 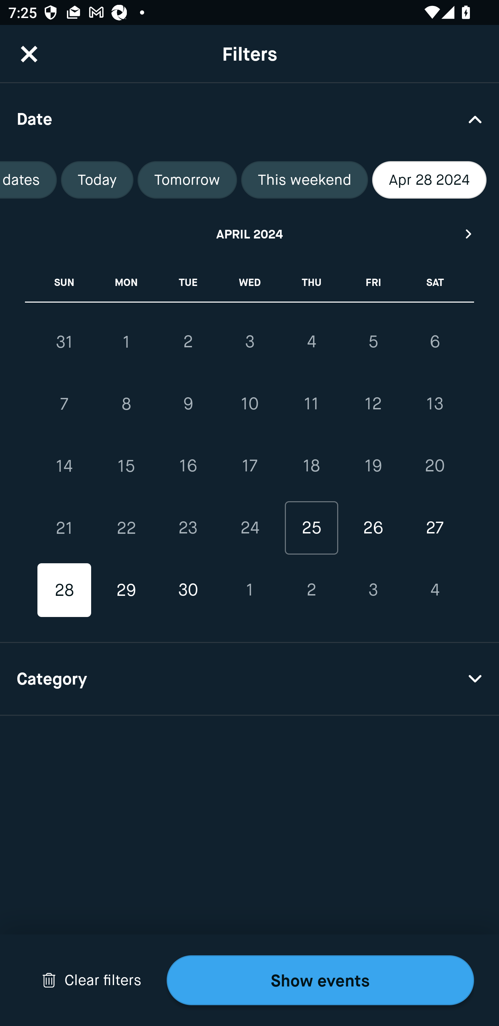 I want to click on Tomorrow, so click(x=187, y=180).